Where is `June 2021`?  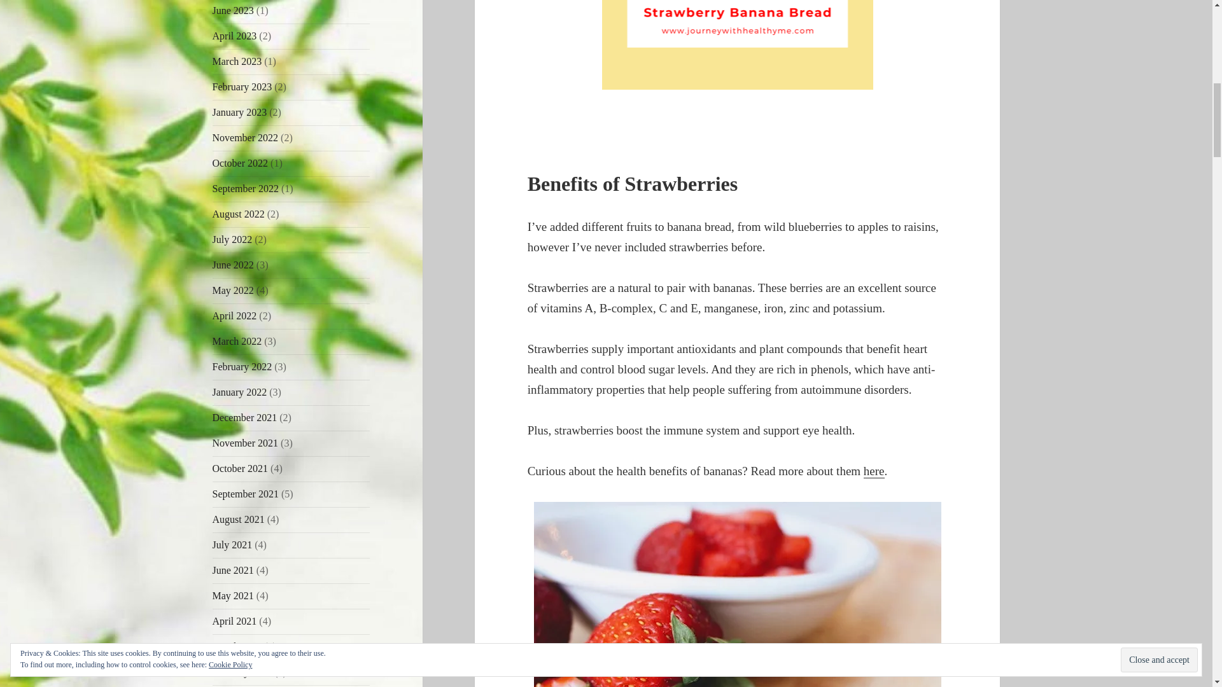
June 2021 is located at coordinates (233, 570).